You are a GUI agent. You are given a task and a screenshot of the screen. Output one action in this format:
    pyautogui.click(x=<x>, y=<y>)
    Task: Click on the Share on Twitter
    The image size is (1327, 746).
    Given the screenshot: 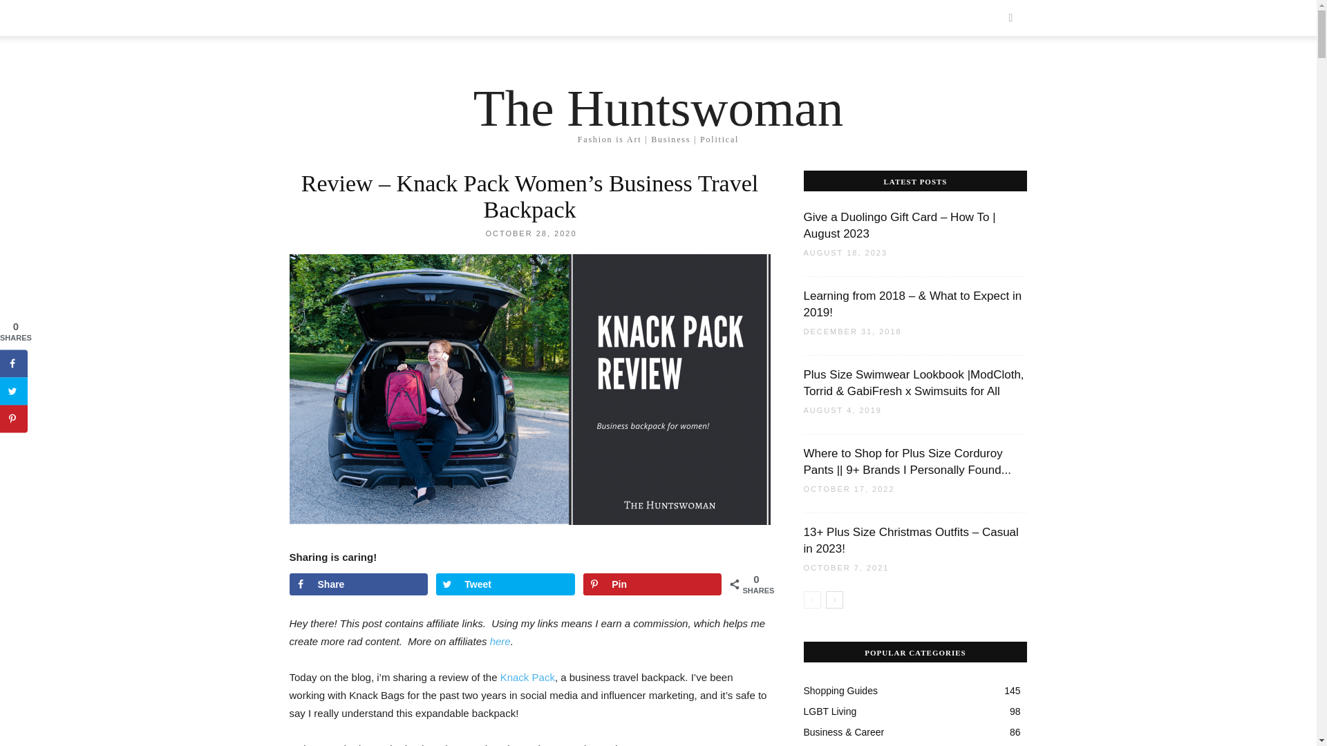 What is the action you would take?
    pyautogui.click(x=505, y=584)
    